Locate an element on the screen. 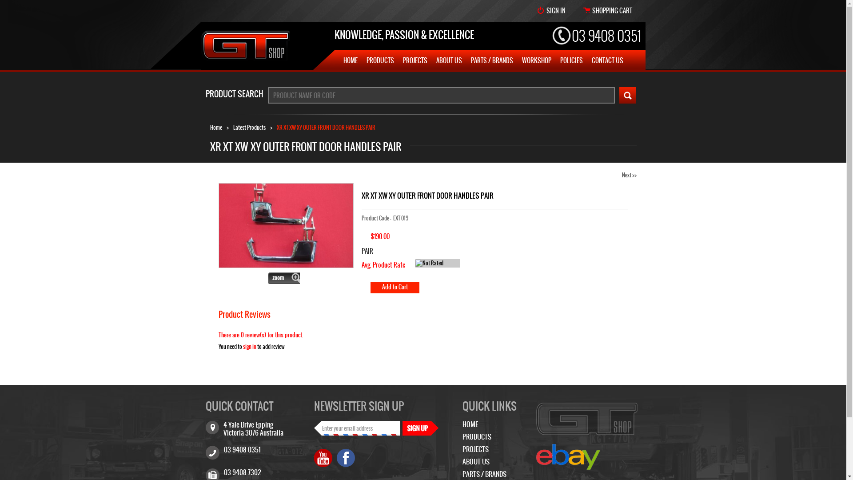 This screenshot has width=853, height=480. PROJECTS is located at coordinates (475, 449).